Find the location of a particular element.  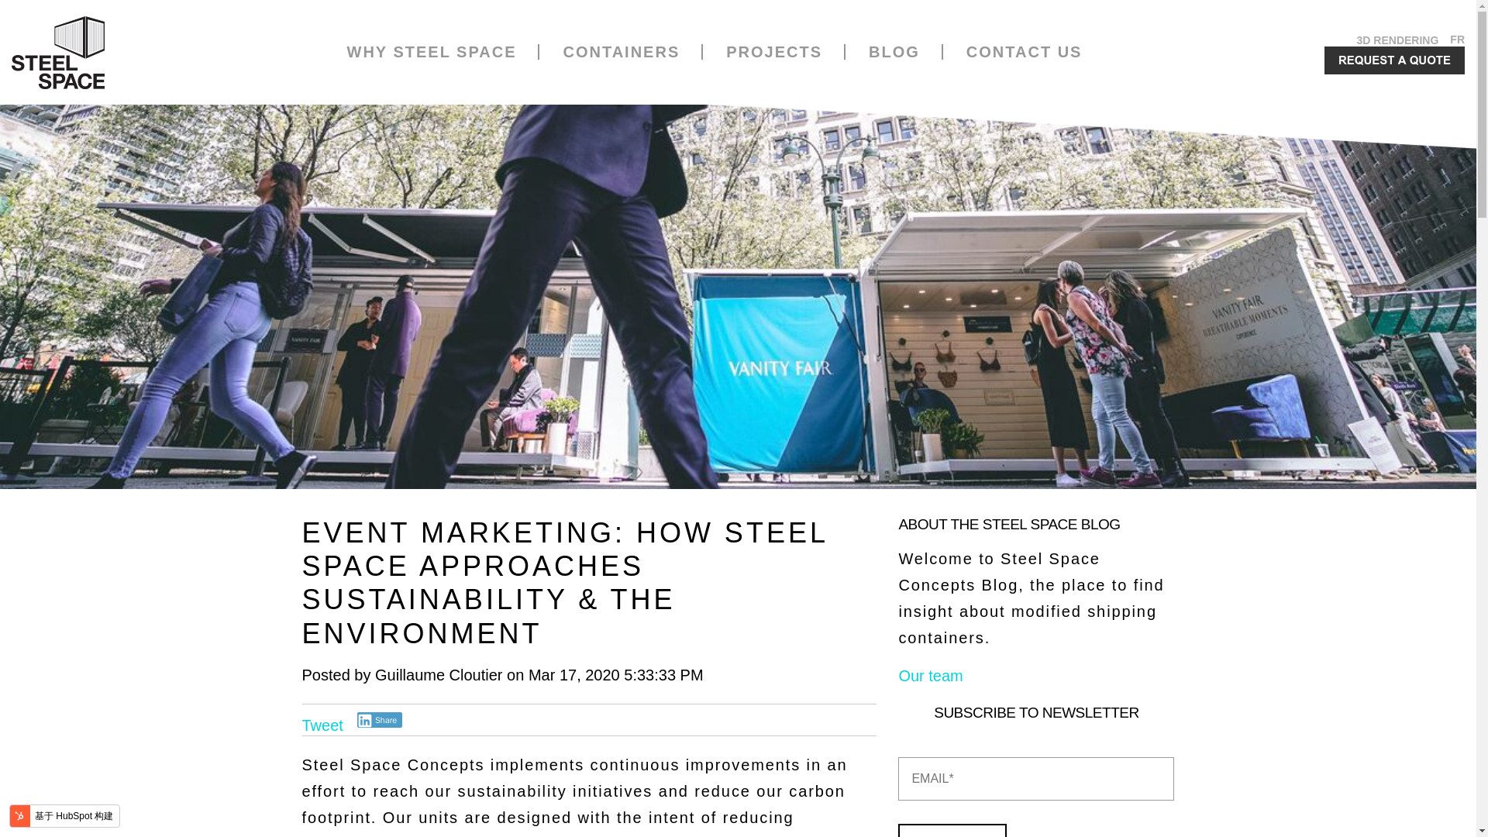

BLOG is located at coordinates (894, 51).